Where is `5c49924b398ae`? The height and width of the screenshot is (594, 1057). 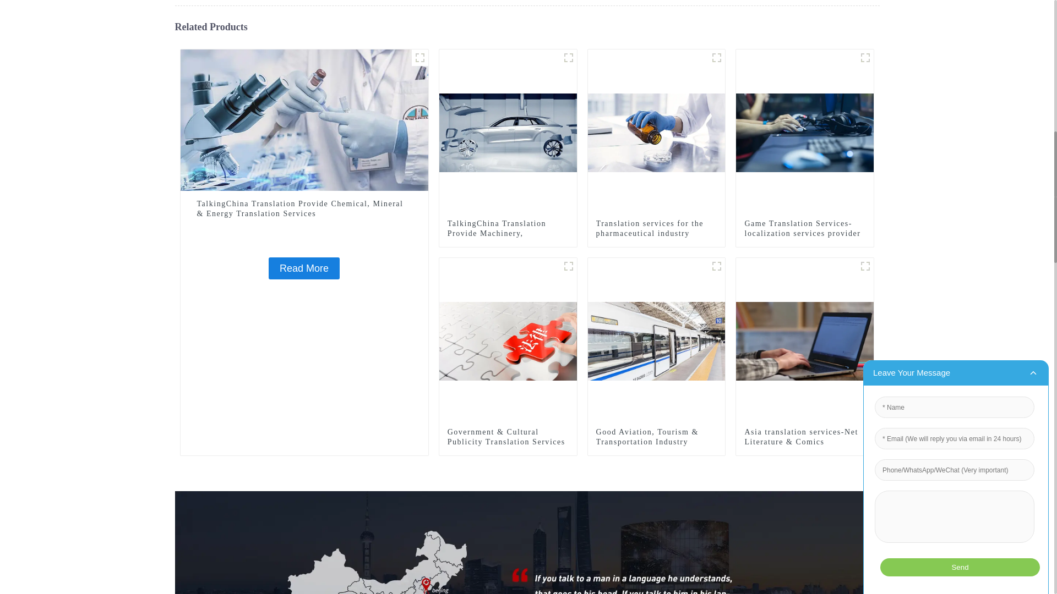 5c49924b398ae is located at coordinates (568, 266).